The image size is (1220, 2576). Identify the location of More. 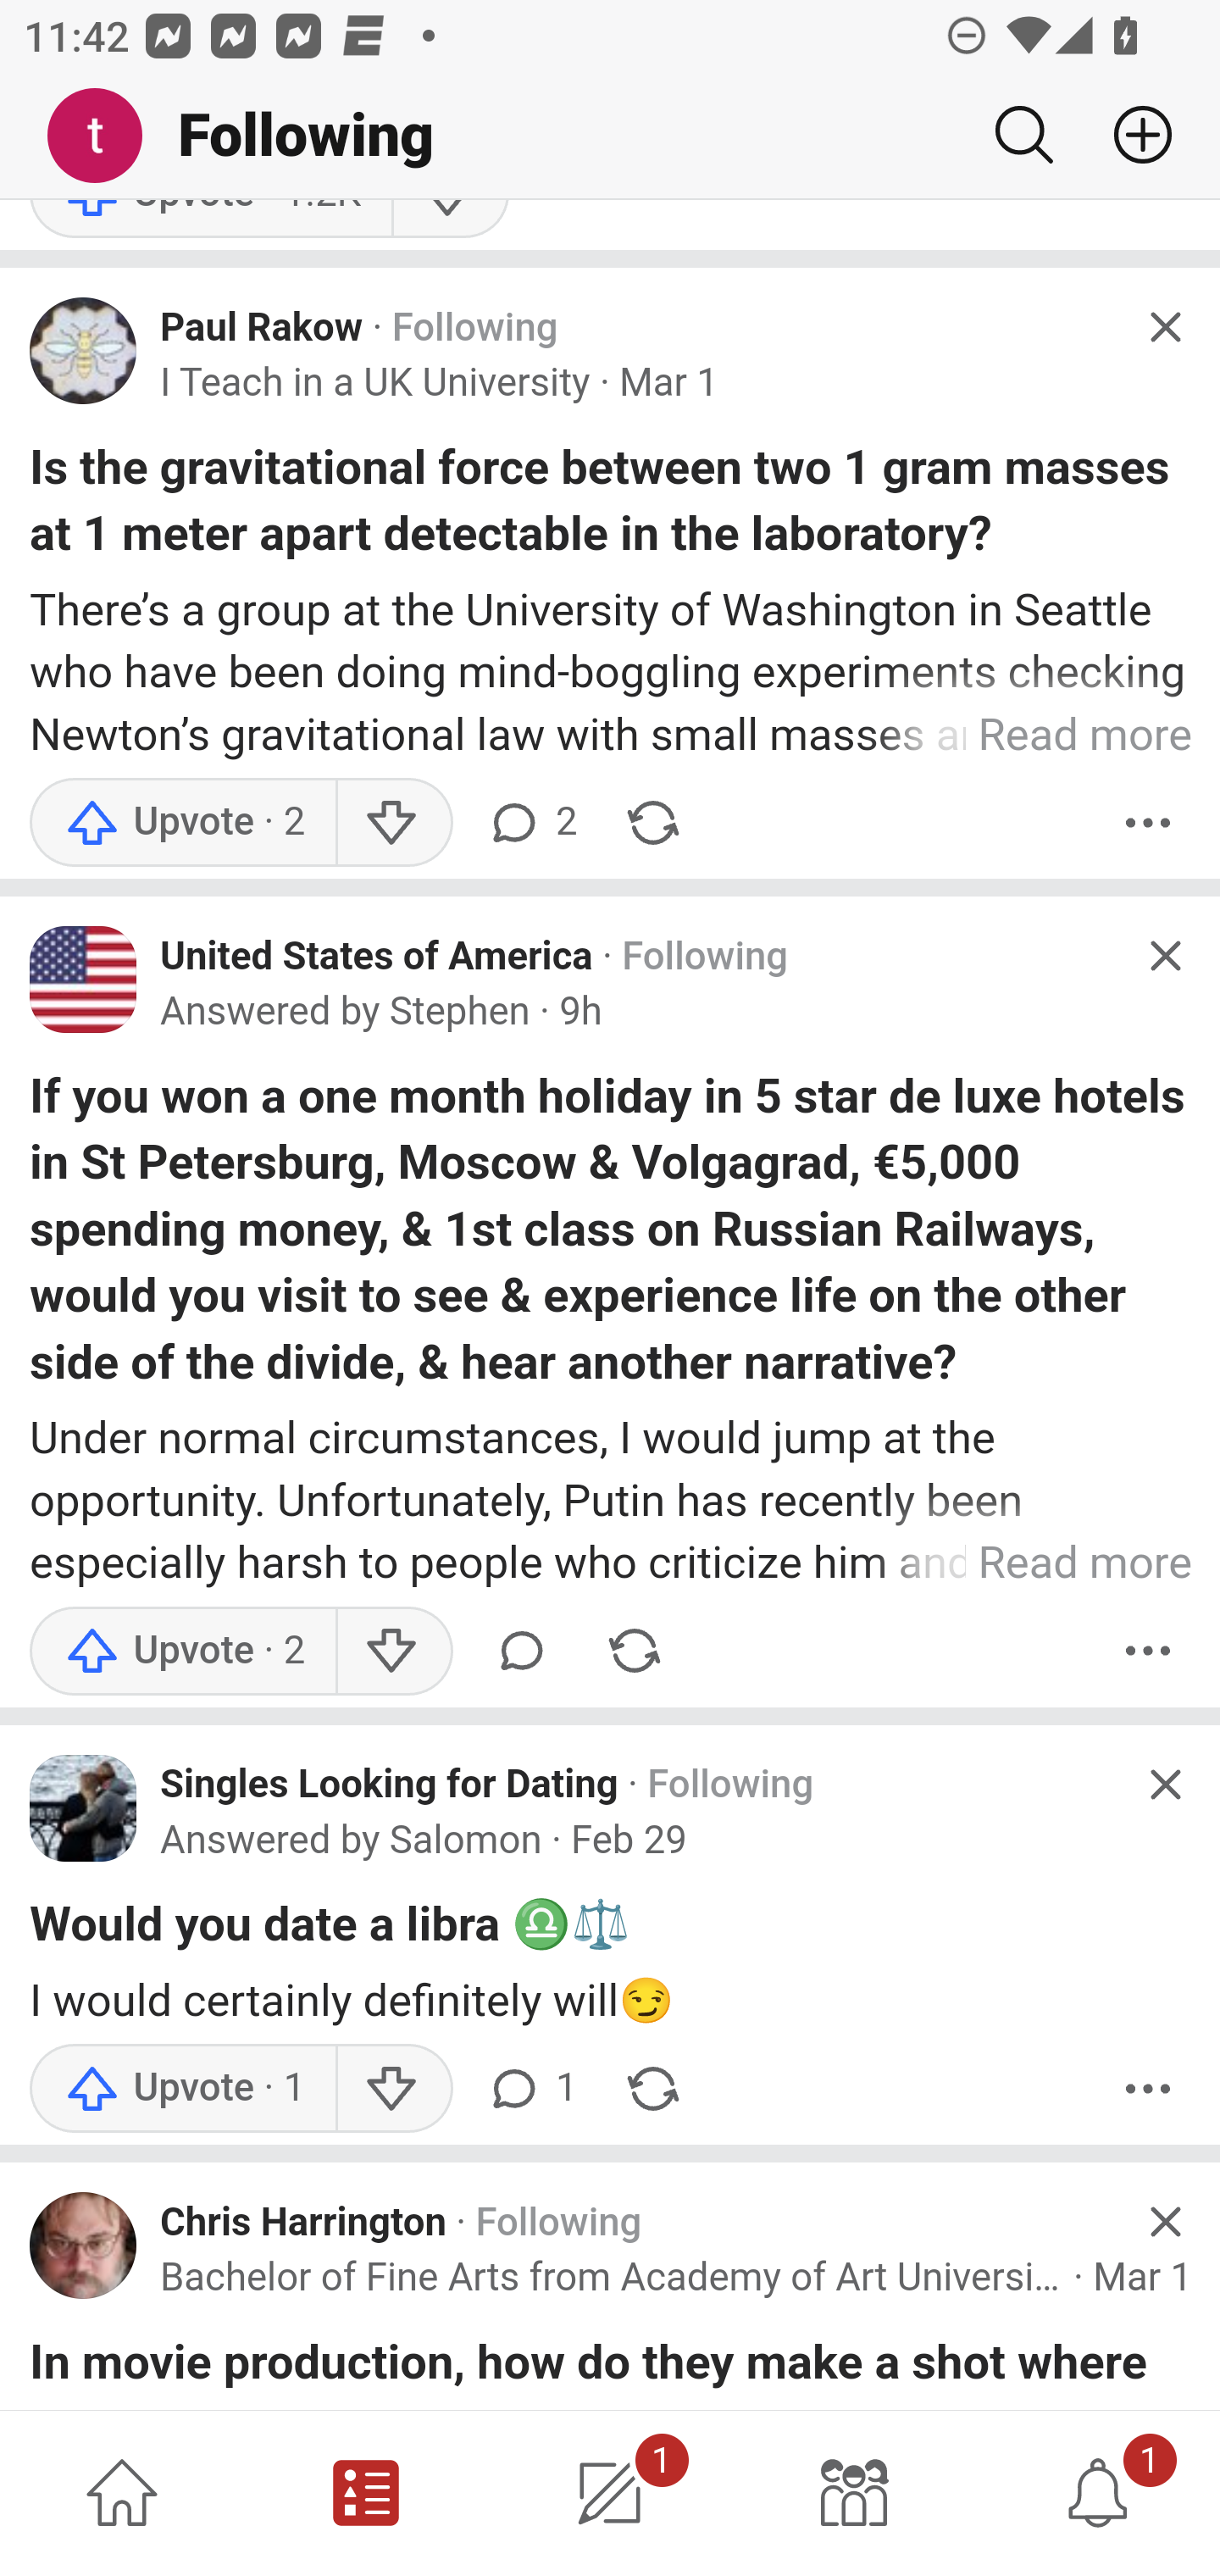
(1148, 2088).